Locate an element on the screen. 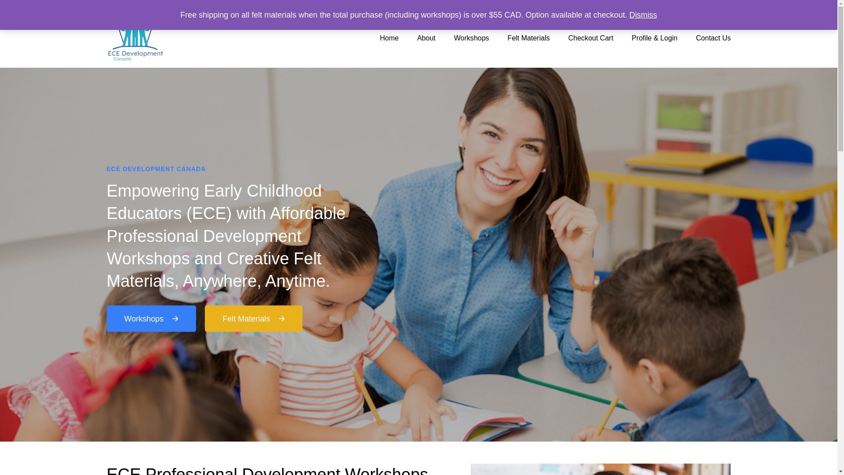 This screenshot has height=475, width=844. Checkout Cart is located at coordinates (591, 38).